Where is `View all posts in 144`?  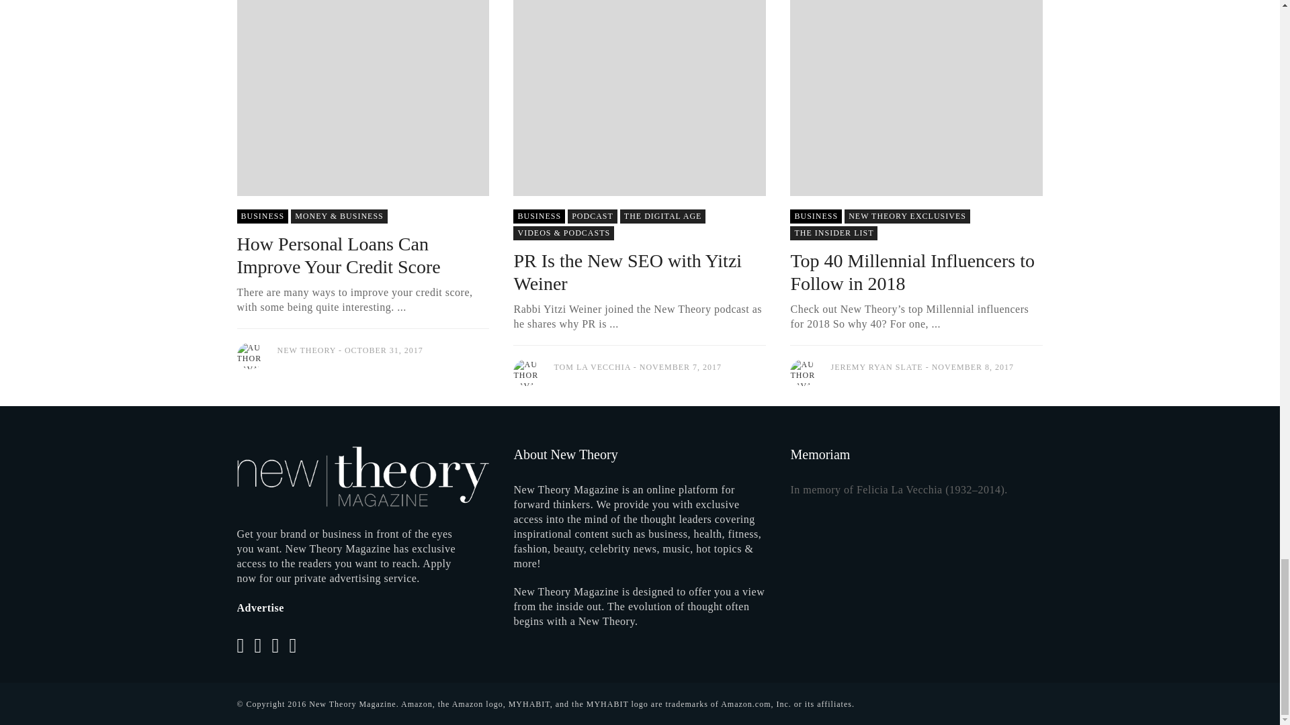
View all posts in 144 is located at coordinates (339, 216).